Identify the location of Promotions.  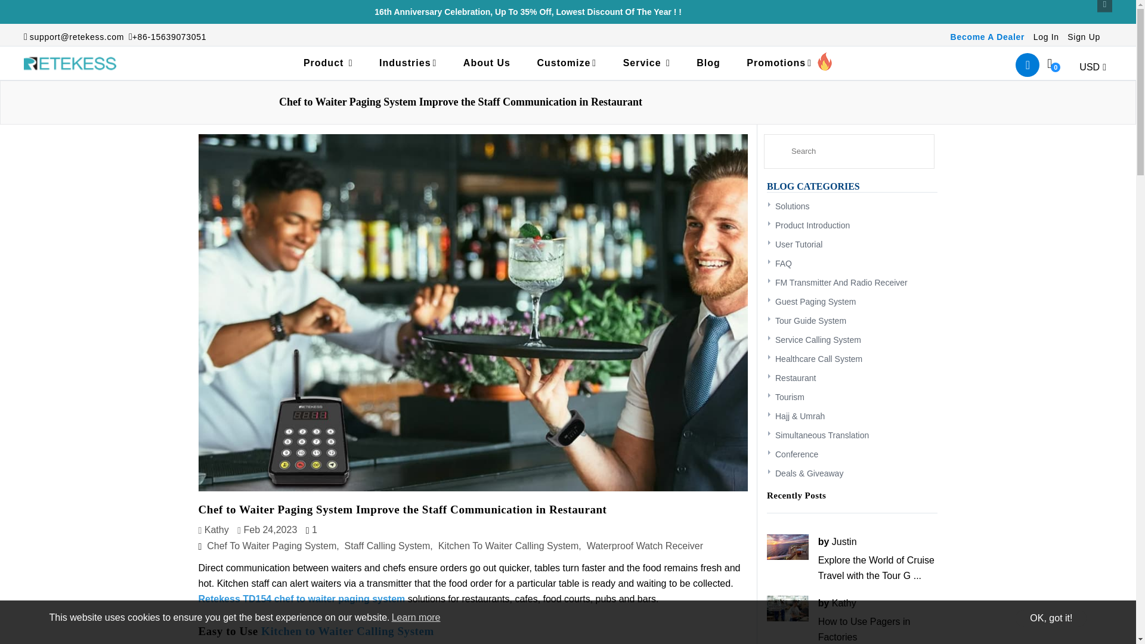
(790, 63).